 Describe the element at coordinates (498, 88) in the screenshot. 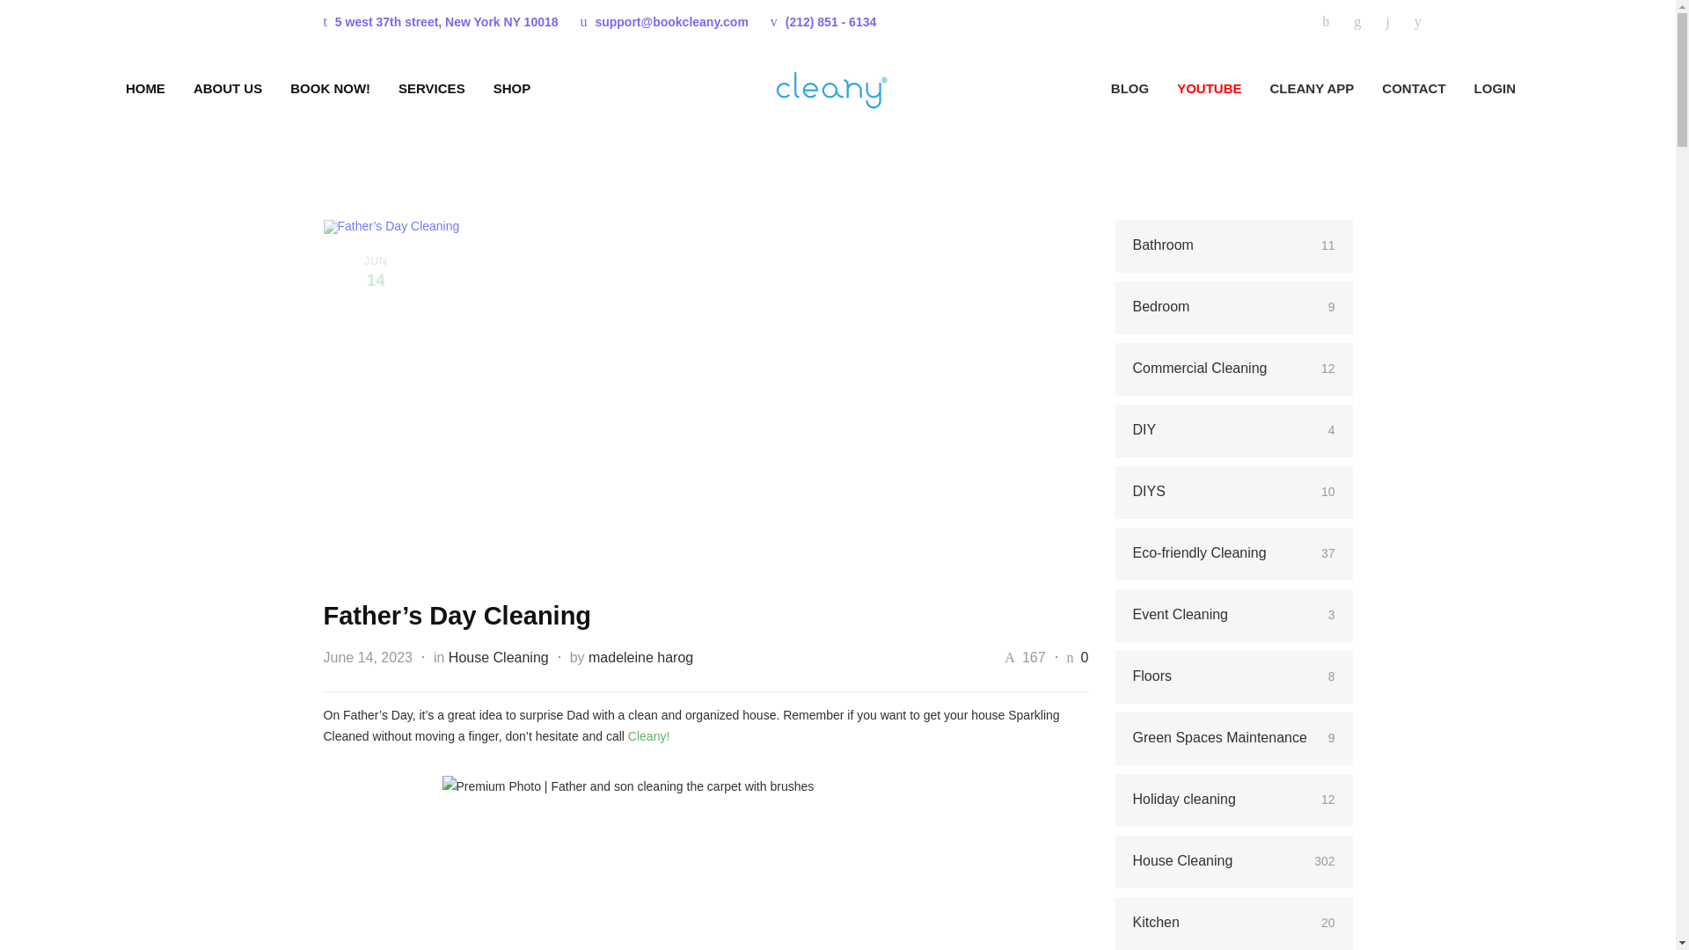

I see `SHOP` at that location.